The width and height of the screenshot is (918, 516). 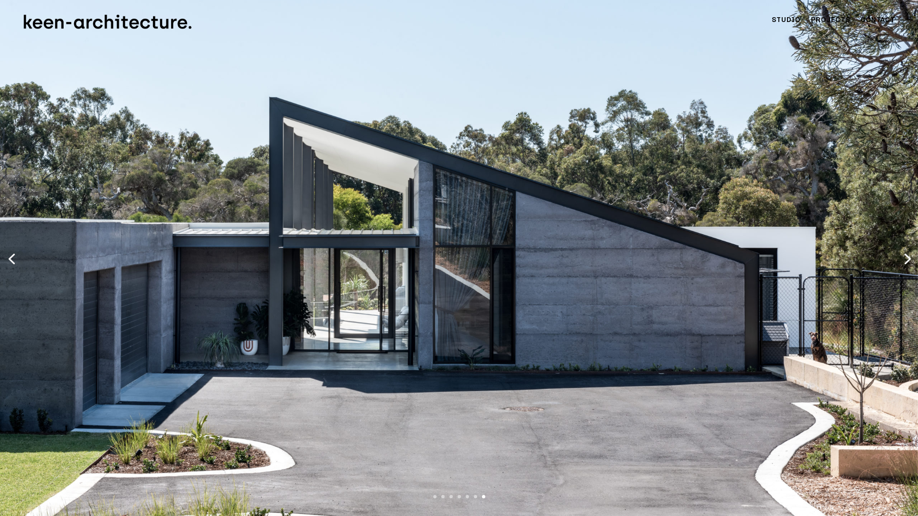 What do you see at coordinates (443, 497) in the screenshot?
I see `2` at bounding box center [443, 497].